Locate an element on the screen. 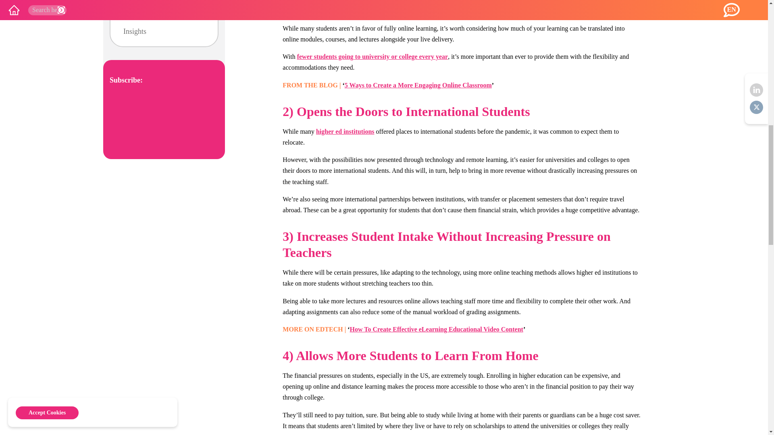  Corporate is located at coordinates (138, 2).